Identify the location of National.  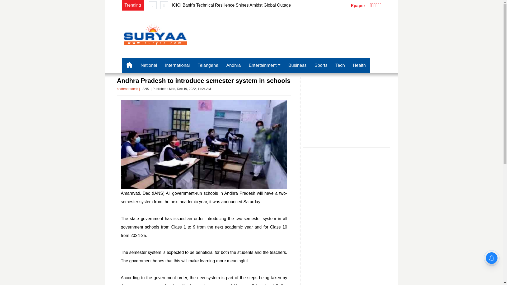
(149, 65).